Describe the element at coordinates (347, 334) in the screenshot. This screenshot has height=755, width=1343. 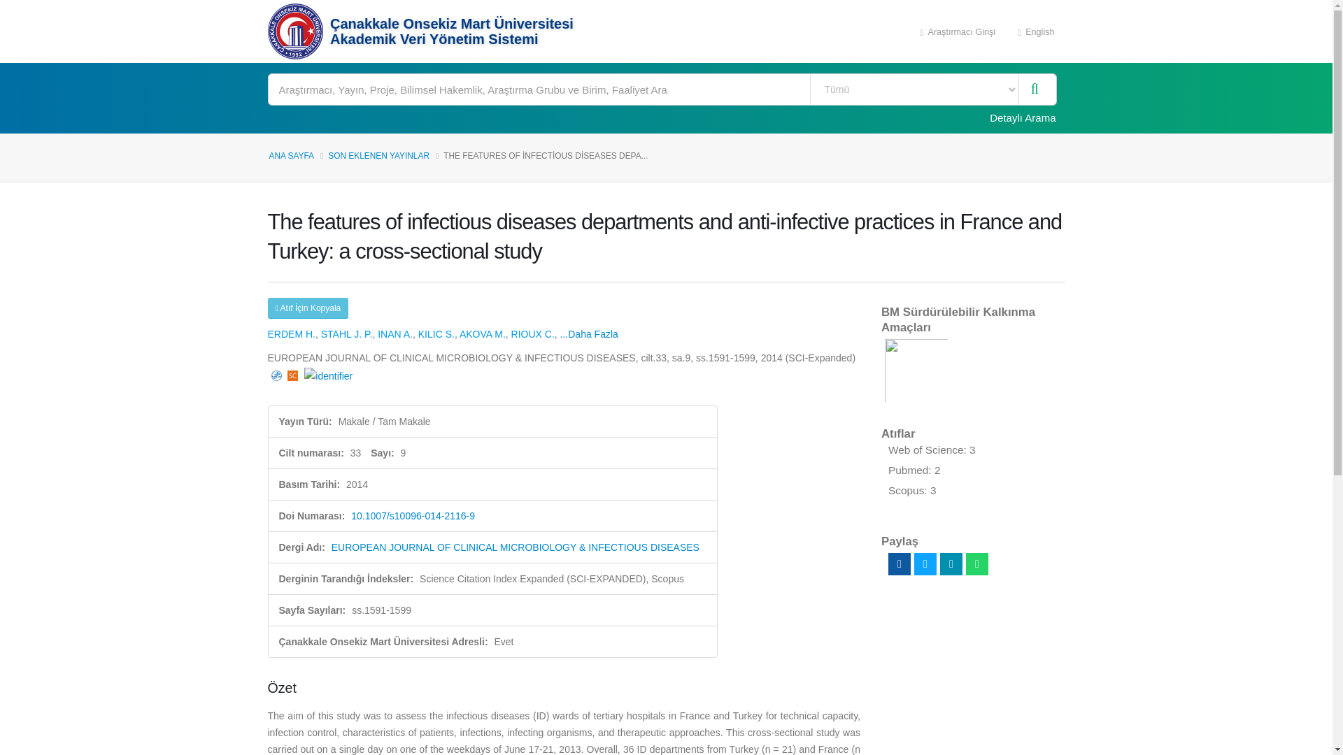
I see `STAHL J. P.` at that location.